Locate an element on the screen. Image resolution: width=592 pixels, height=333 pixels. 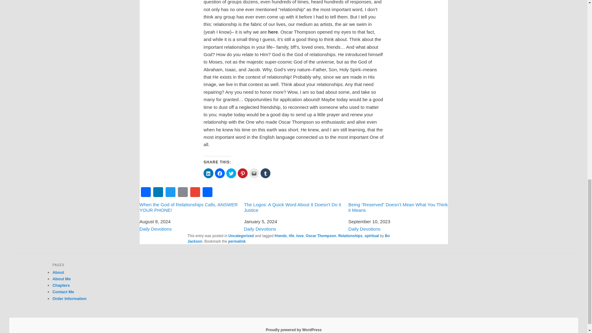
Order Information is located at coordinates (69, 298).